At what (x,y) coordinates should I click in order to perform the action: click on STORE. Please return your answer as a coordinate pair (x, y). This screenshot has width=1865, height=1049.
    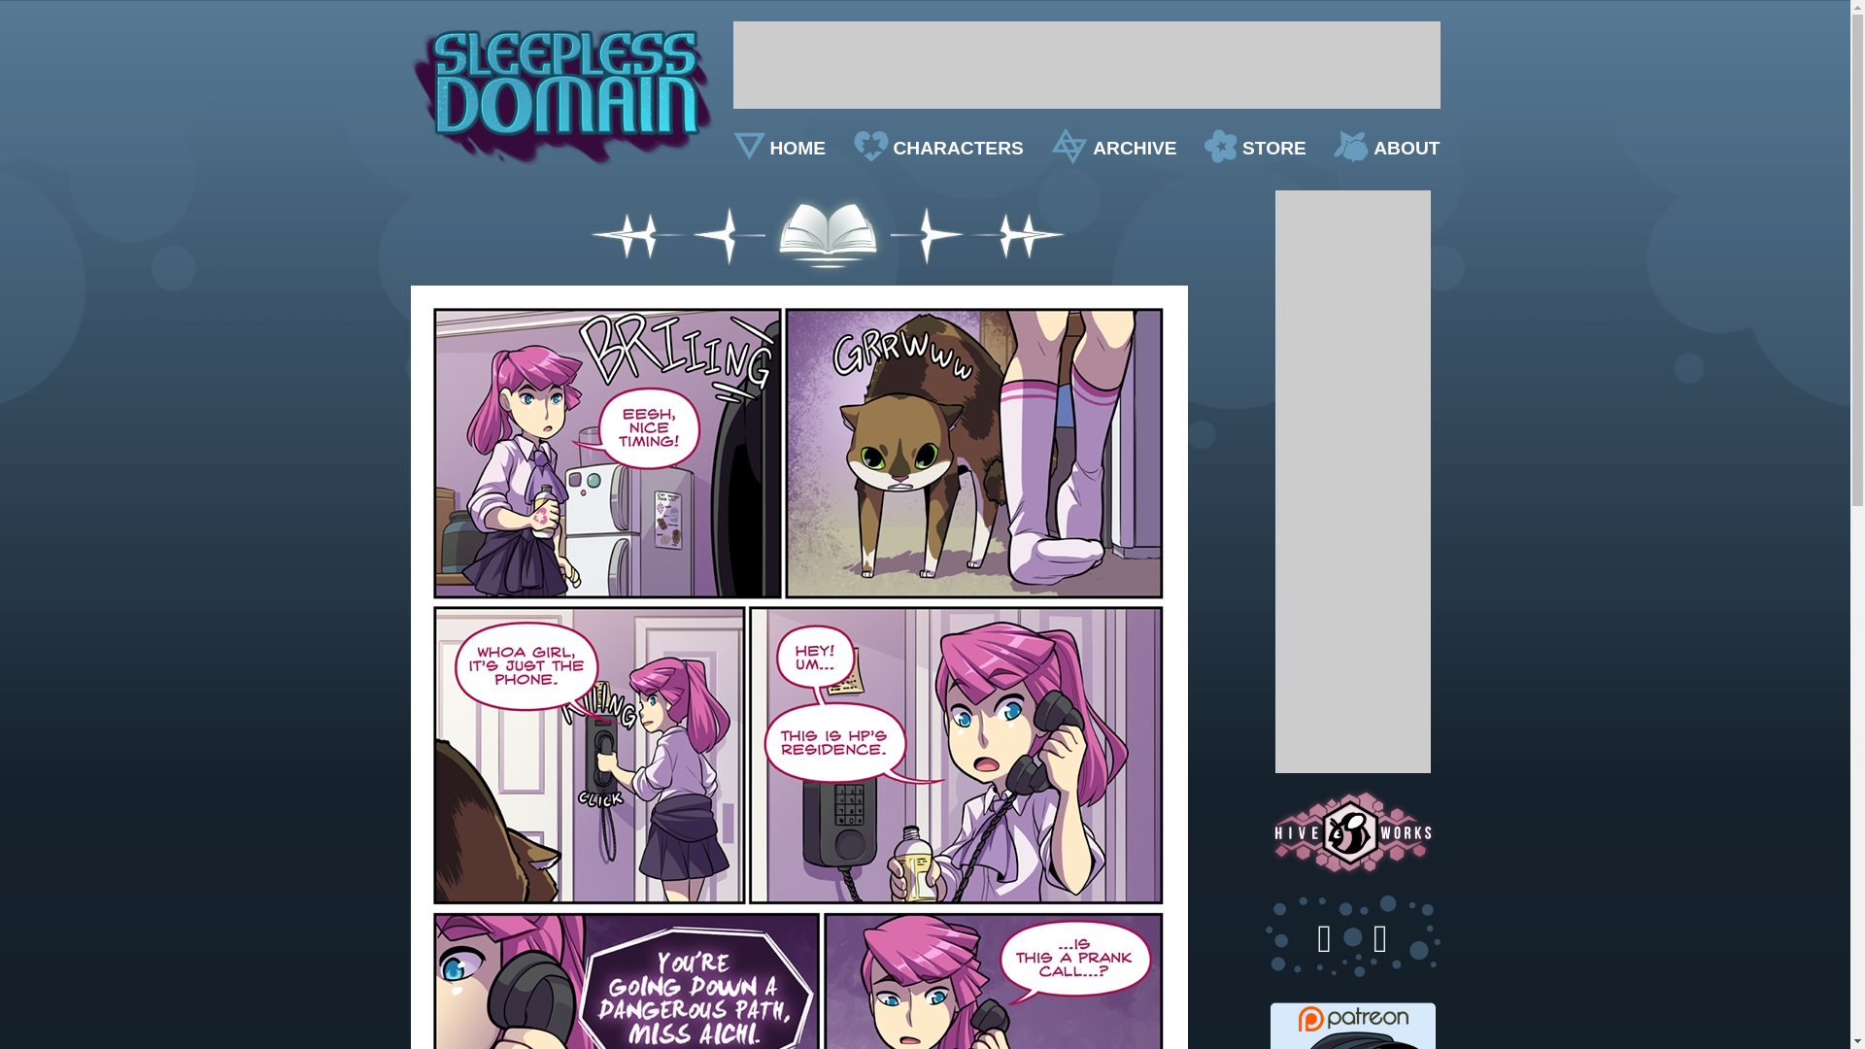
    Looking at the image, I should click on (1255, 148).